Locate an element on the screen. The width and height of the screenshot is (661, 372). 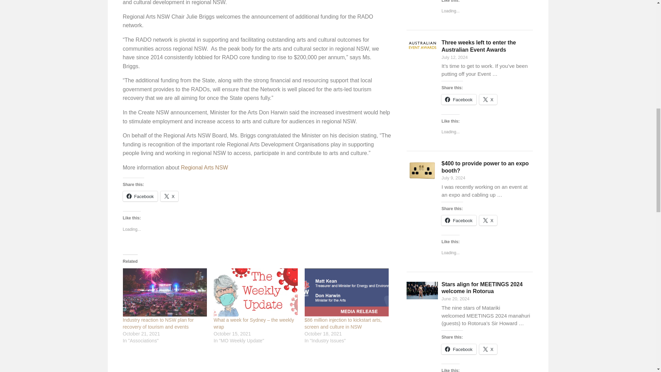
Regional Arts NSW is located at coordinates (204, 167).